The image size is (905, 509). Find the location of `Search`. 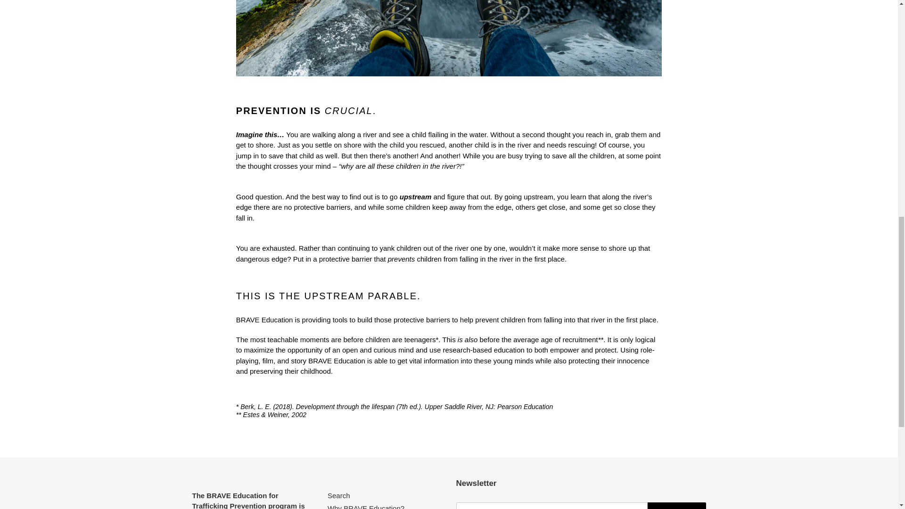

Search is located at coordinates (339, 495).